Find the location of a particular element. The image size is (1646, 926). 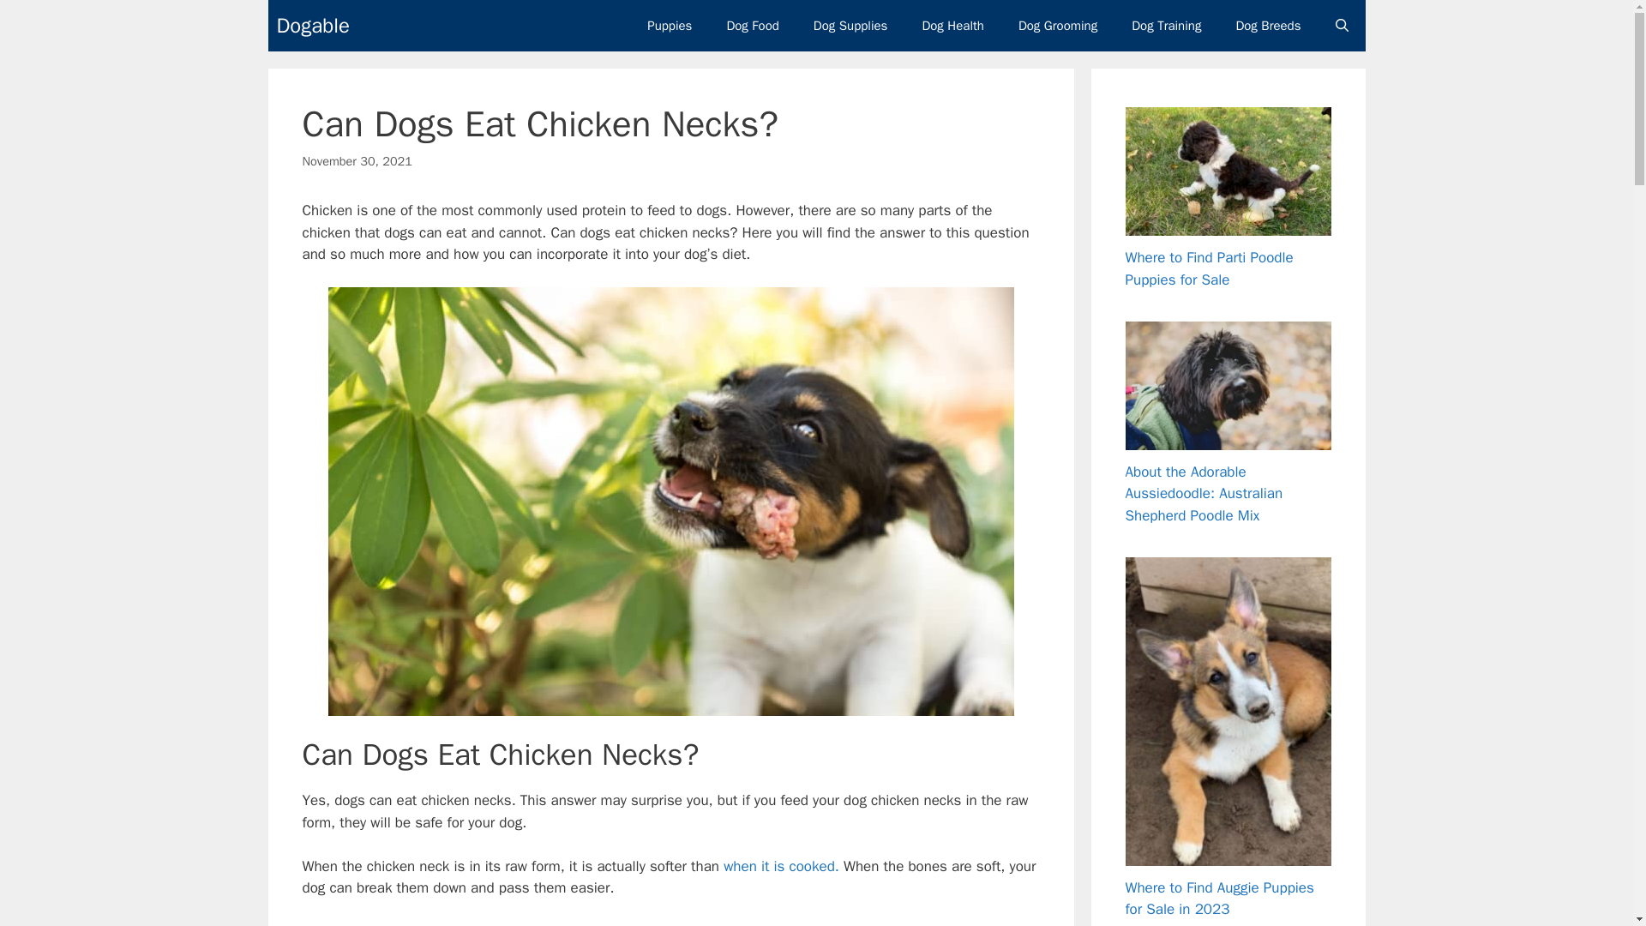

Dogable is located at coordinates (312, 26).